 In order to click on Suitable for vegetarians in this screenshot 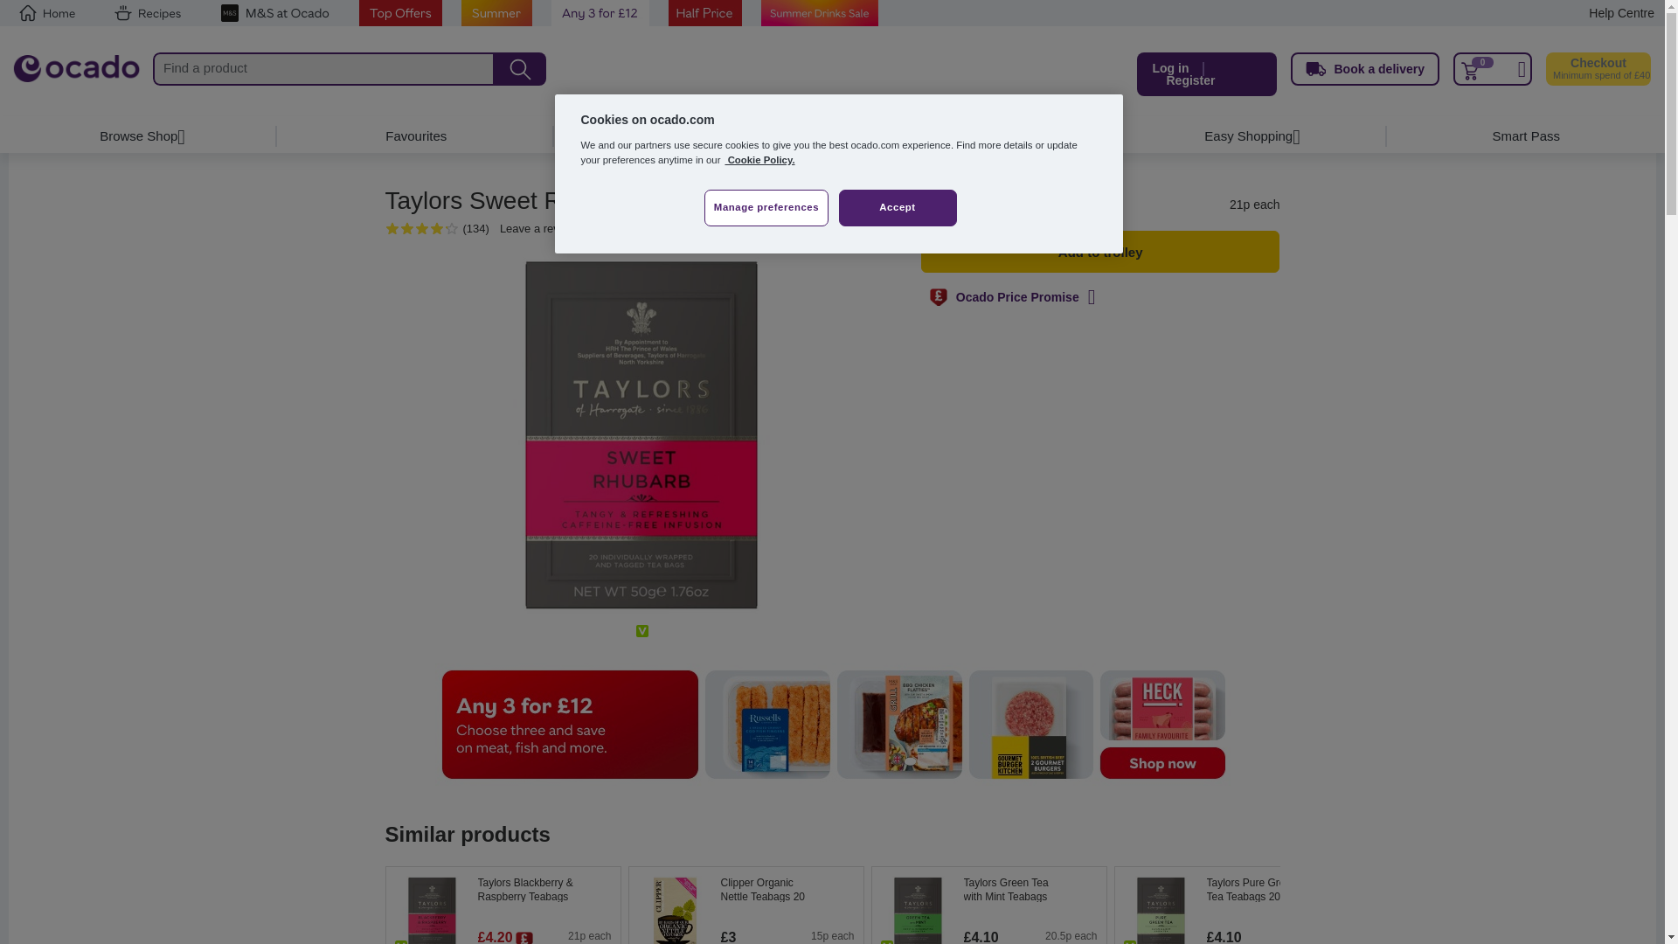, I will do `click(400, 942)`.